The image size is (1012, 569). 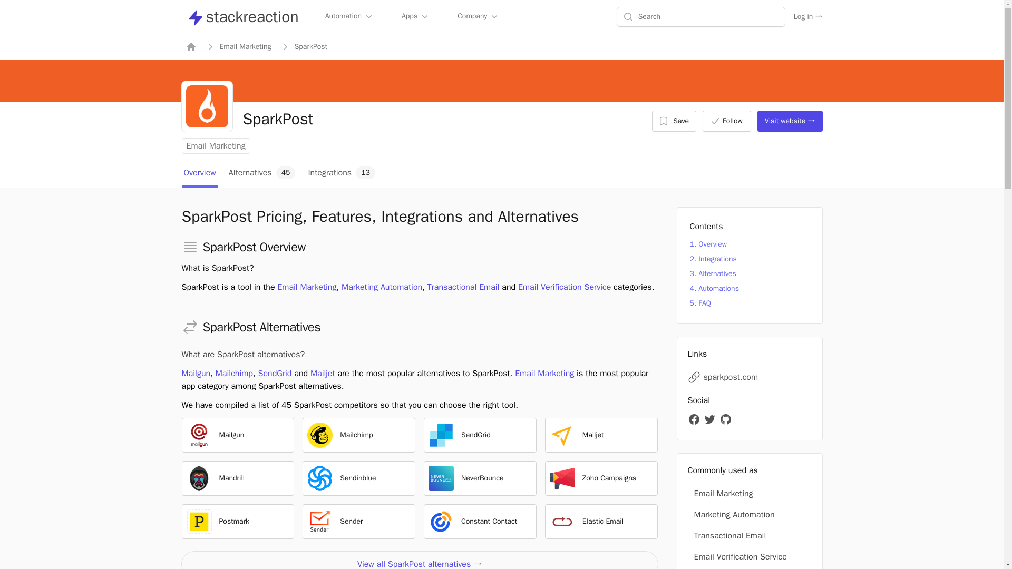 What do you see at coordinates (199, 522) in the screenshot?
I see `Postmark` at bounding box center [199, 522].